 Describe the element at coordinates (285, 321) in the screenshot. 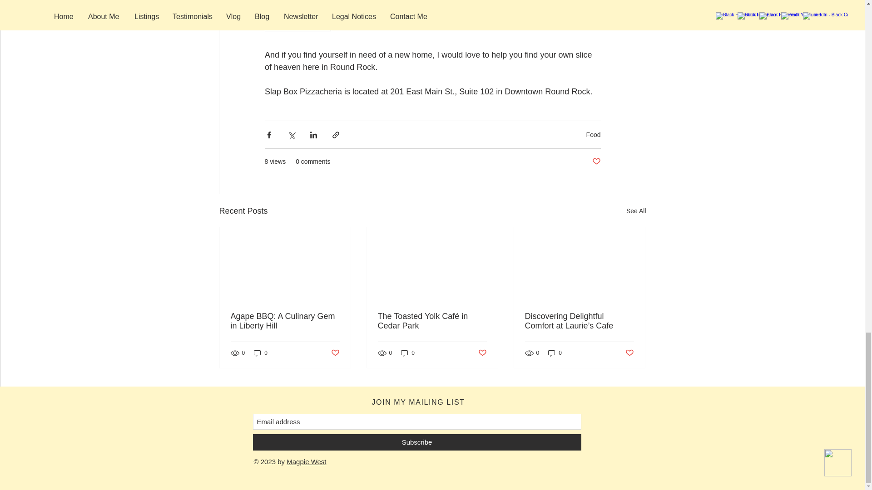

I see `Agape BBQ: A Culinary Gem in Liberty Hill` at that location.